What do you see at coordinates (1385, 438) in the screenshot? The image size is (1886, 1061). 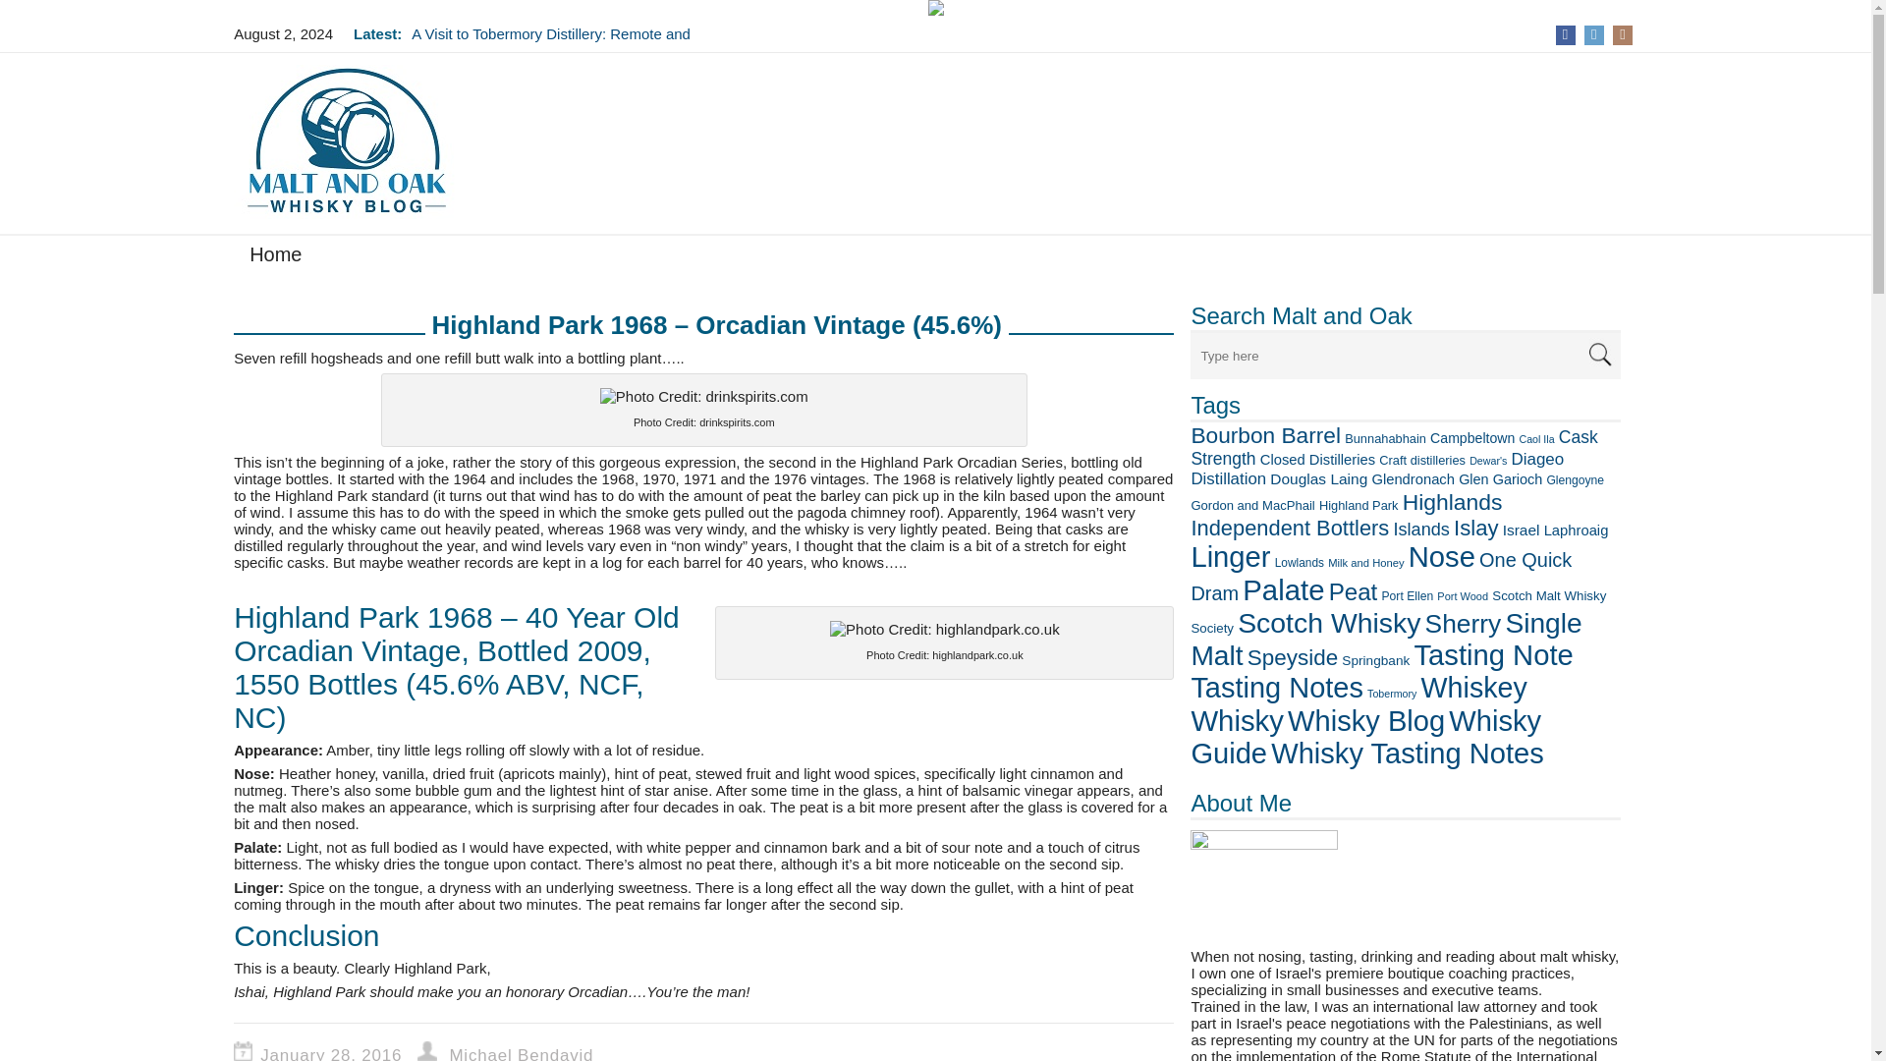 I see `Bunnahabhain` at bounding box center [1385, 438].